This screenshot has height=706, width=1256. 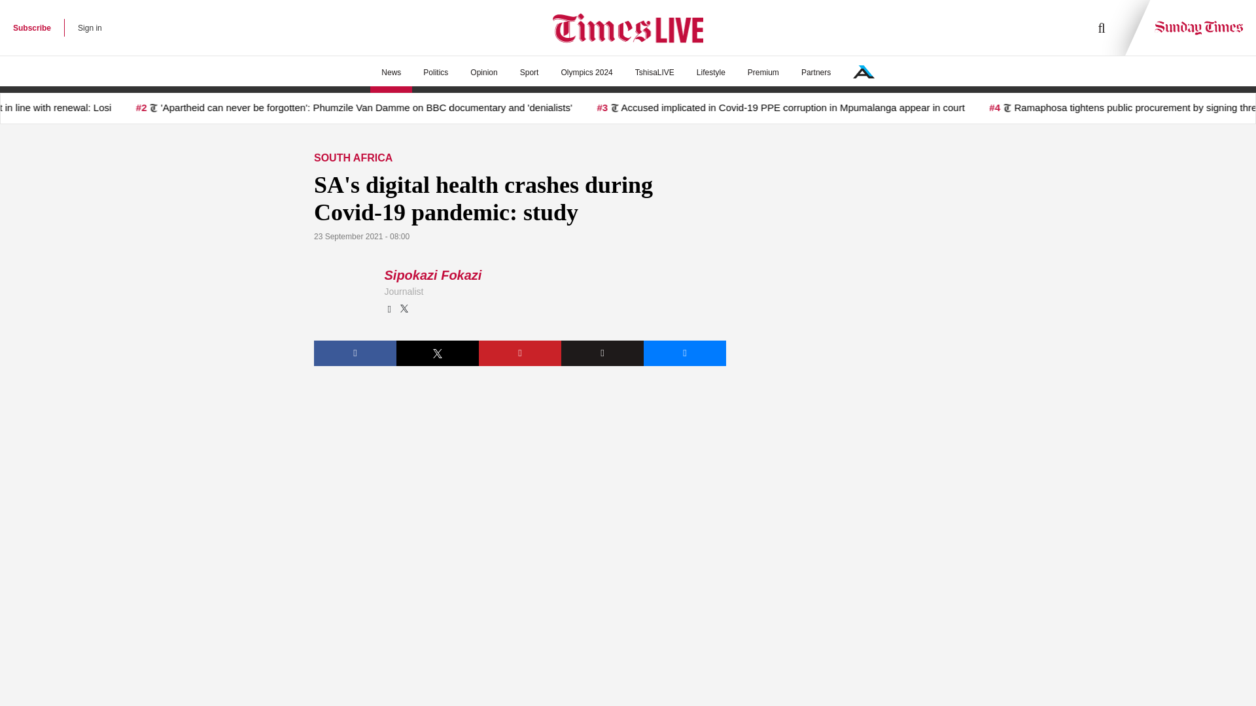 I want to click on News, so click(x=391, y=73).